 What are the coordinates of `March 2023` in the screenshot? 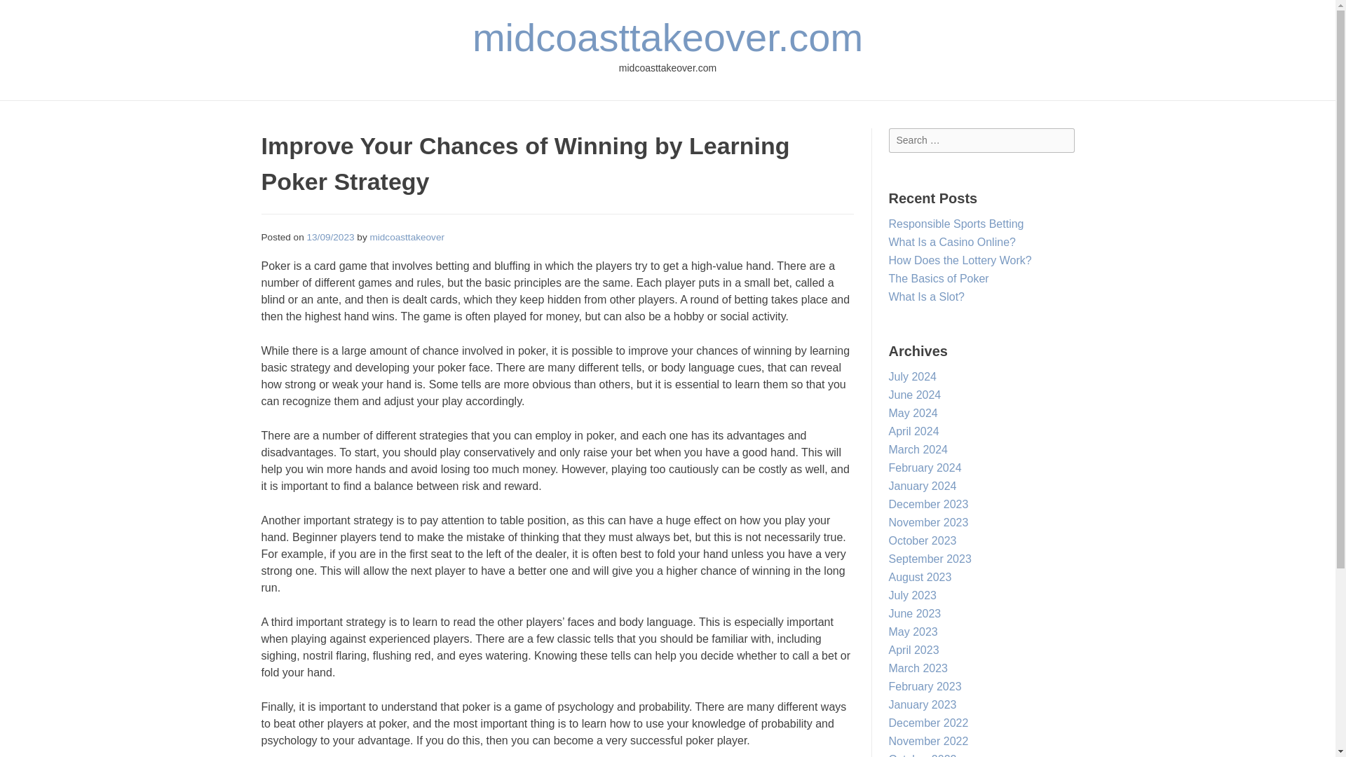 It's located at (918, 669).